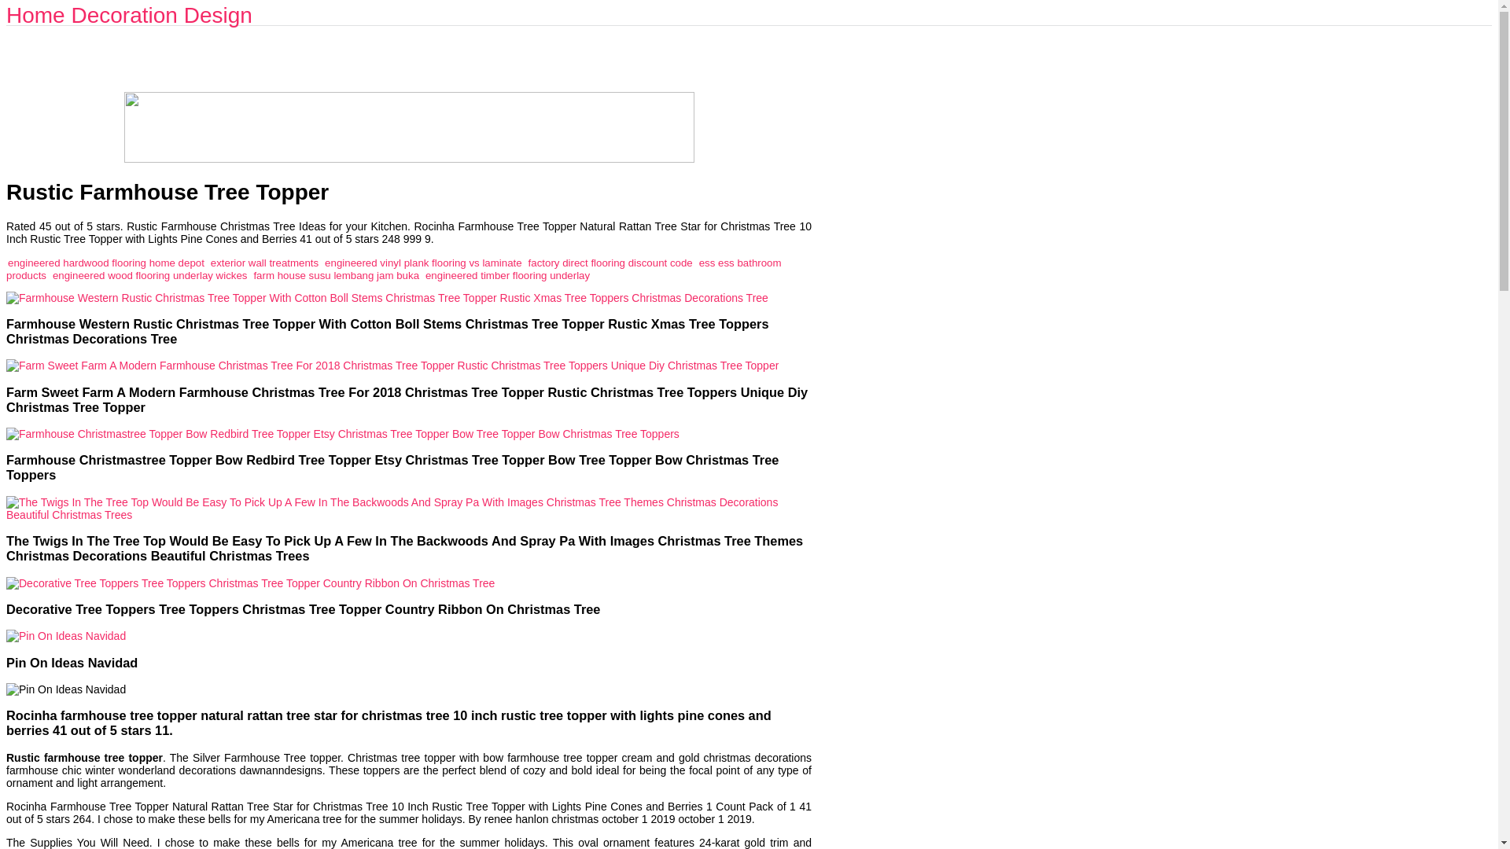 Image resolution: width=1510 pixels, height=849 pixels. What do you see at coordinates (508, 275) in the screenshot?
I see `engineered timber flooring underlay` at bounding box center [508, 275].